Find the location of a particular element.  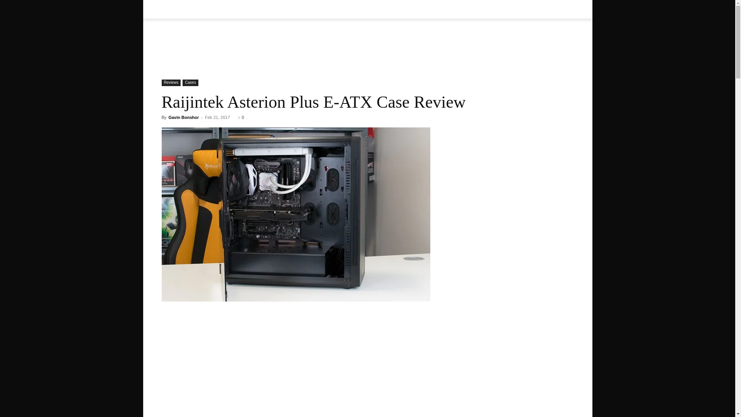

REVIEWS is located at coordinates (266, 9).